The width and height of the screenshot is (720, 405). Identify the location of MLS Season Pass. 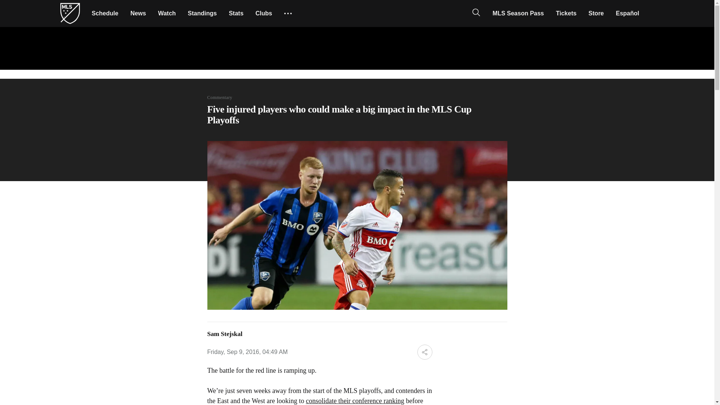
(518, 13).